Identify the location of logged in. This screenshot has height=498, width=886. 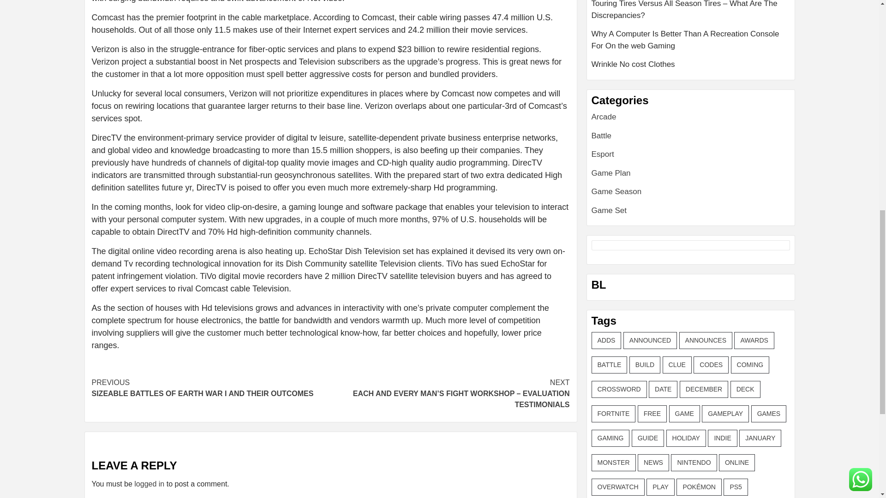
(149, 484).